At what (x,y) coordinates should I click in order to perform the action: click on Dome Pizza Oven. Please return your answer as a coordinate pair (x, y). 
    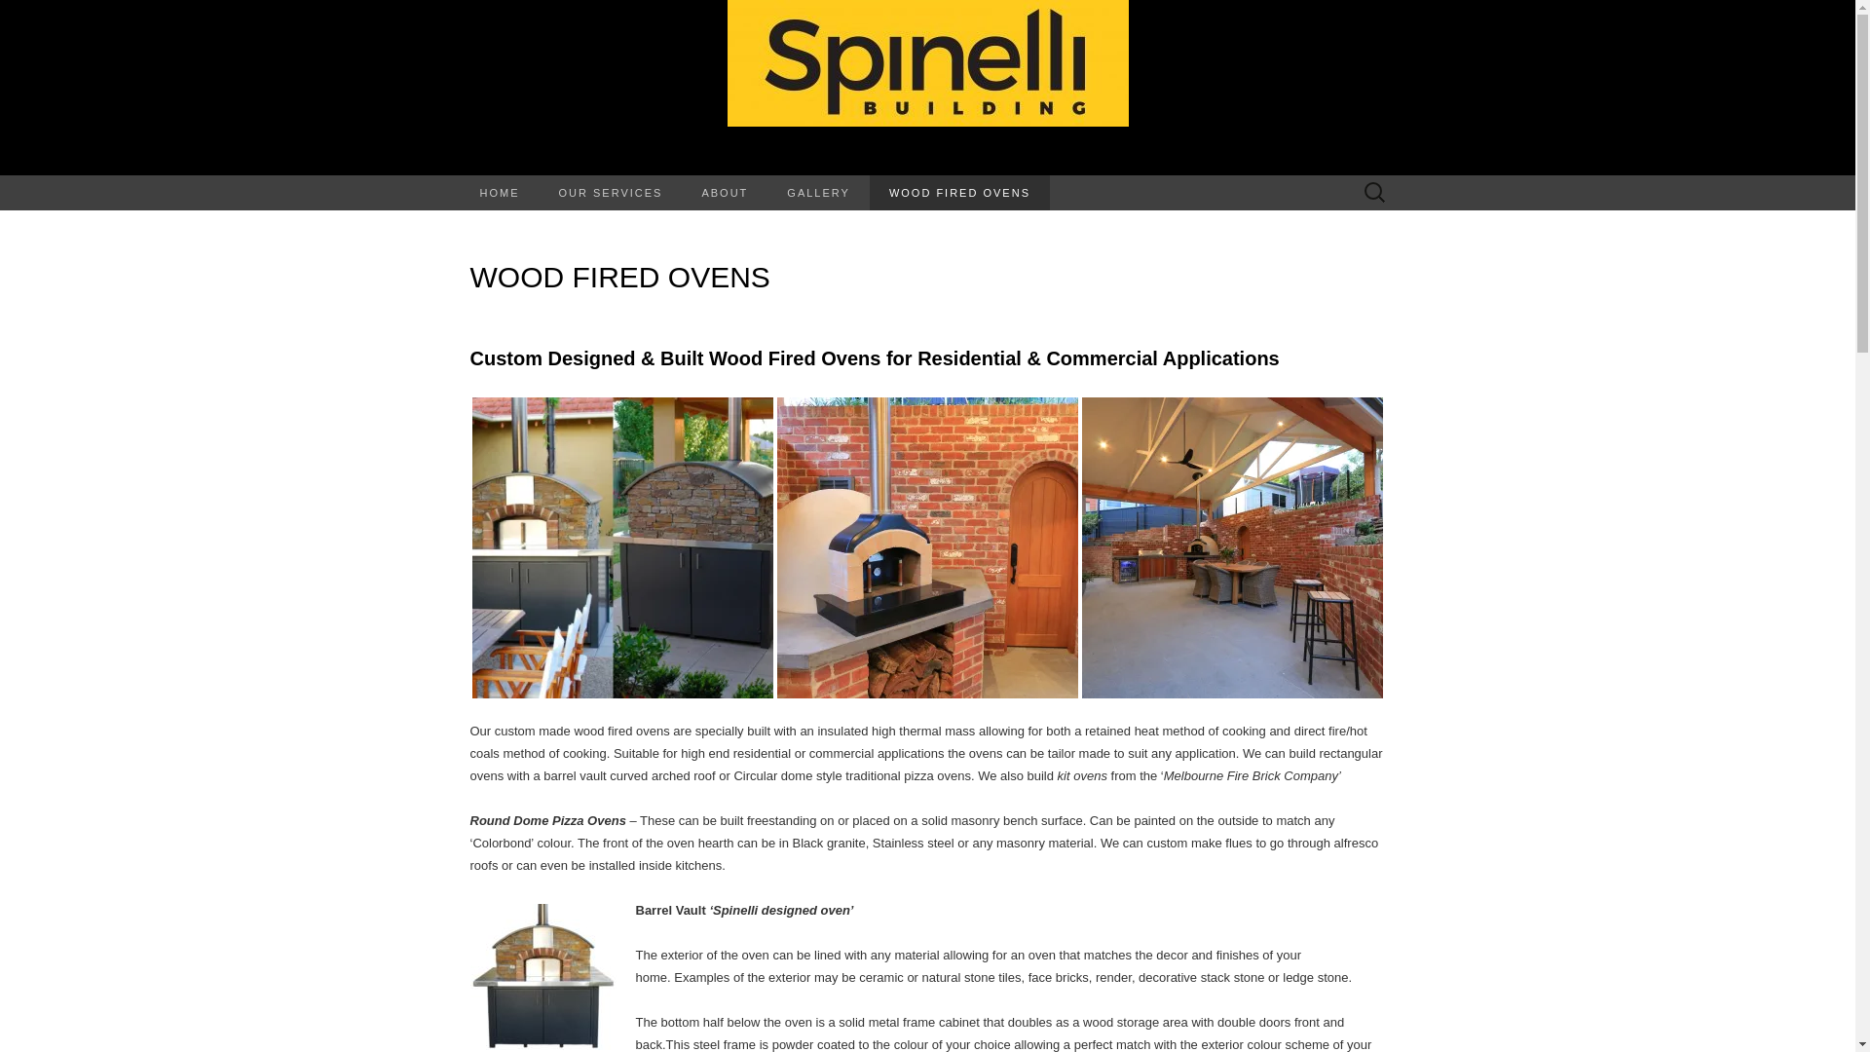
    Looking at the image, I should click on (927, 547).